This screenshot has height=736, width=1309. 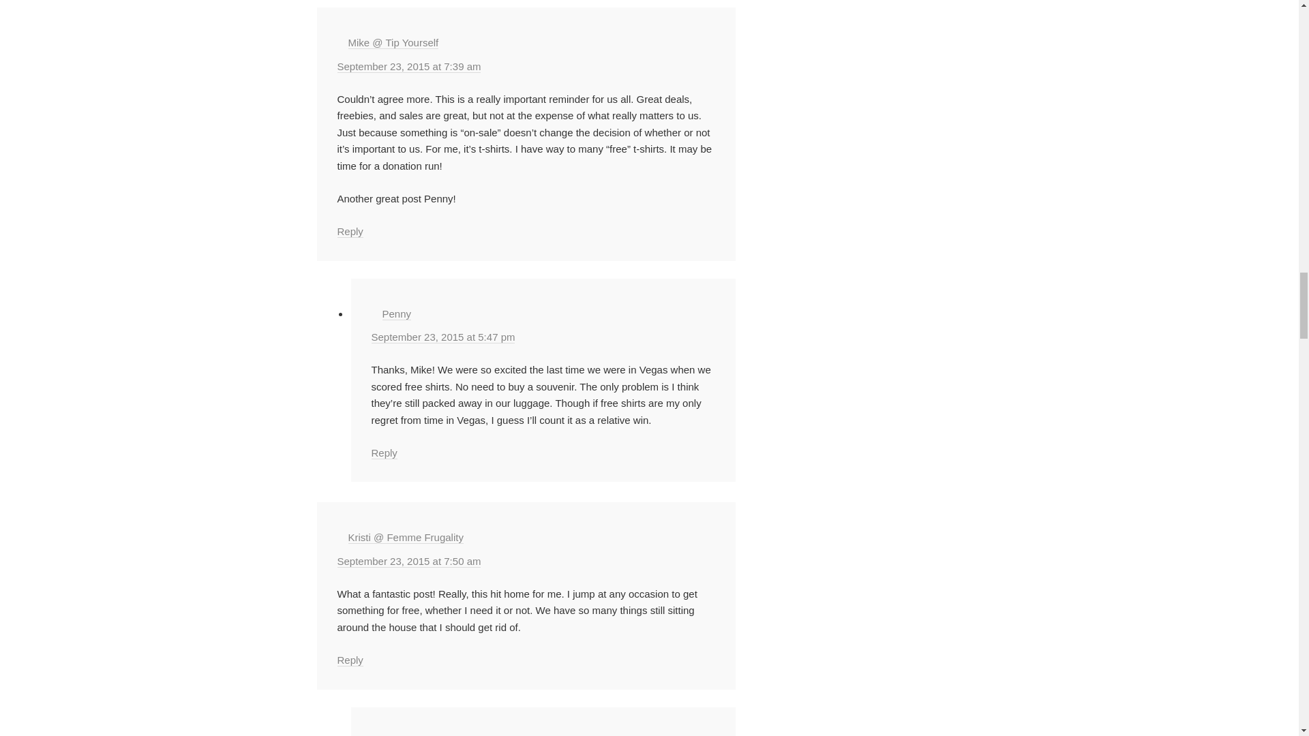 What do you see at coordinates (442, 337) in the screenshot?
I see `September 23, 2015 at 5:47 pm` at bounding box center [442, 337].